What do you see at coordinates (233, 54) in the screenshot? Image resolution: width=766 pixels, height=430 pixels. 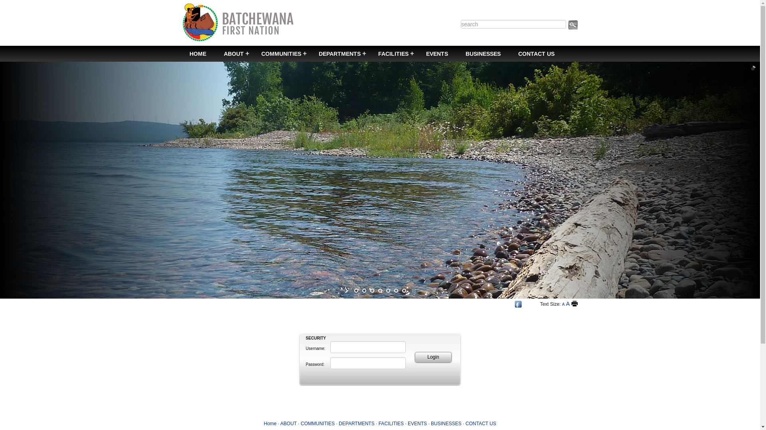 I see `ABOUT` at bounding box center [233, 54].